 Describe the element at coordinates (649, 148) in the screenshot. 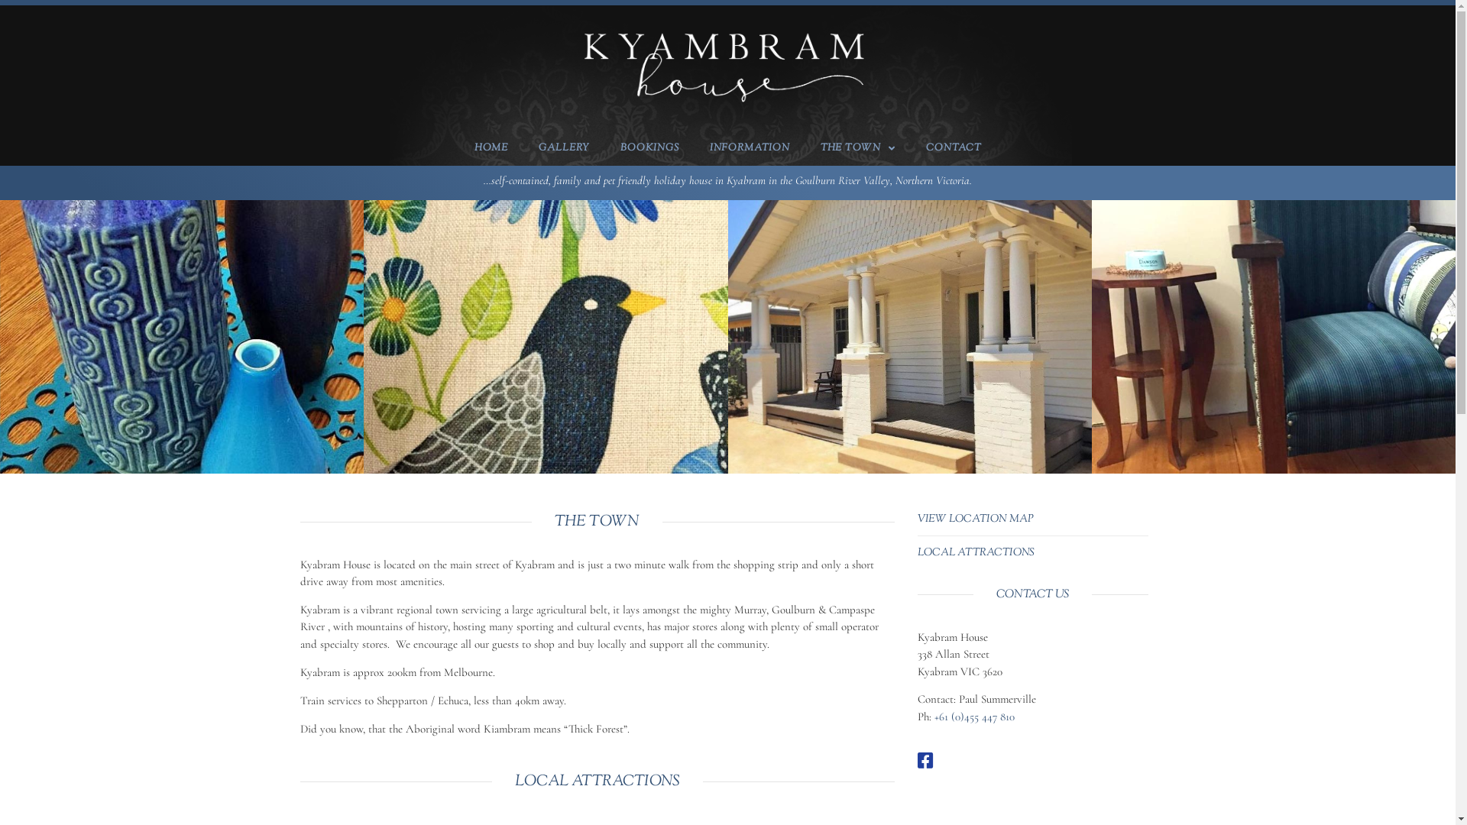

I see `BOOKINGS` at that location.